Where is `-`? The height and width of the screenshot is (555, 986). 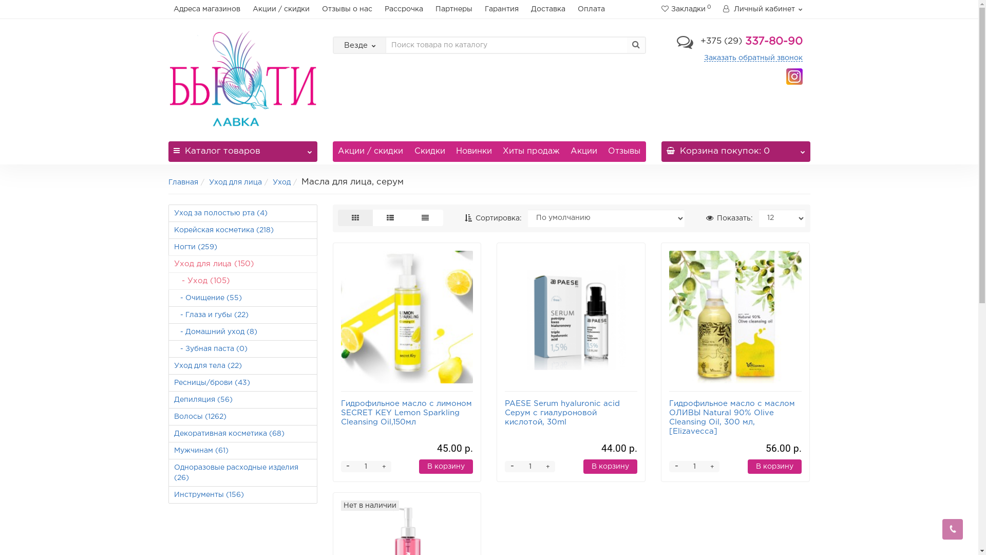 - is located at coordinates (348, 467).